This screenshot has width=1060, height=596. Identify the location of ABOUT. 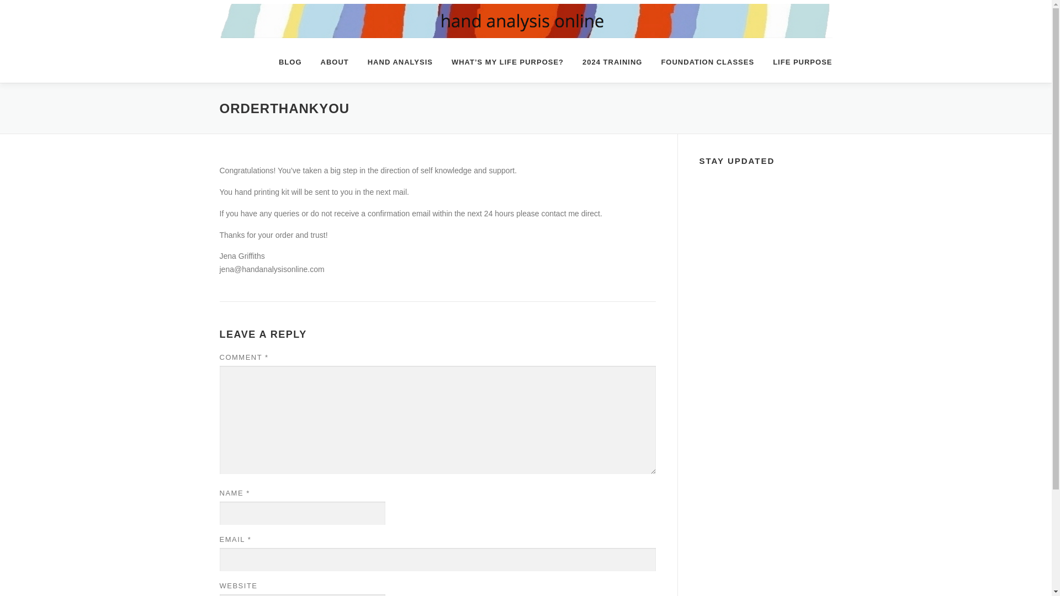
(335, 62).